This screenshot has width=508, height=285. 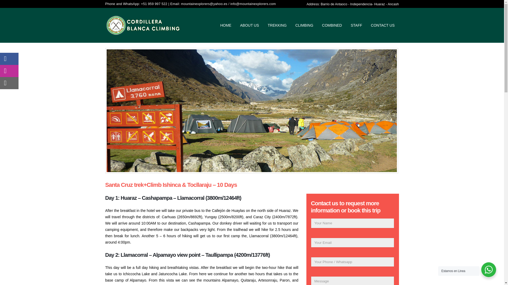 What do you see at coordinates (277, 25) in the screenshot?
I see `TREKKING` at bounding box center [277, 25].